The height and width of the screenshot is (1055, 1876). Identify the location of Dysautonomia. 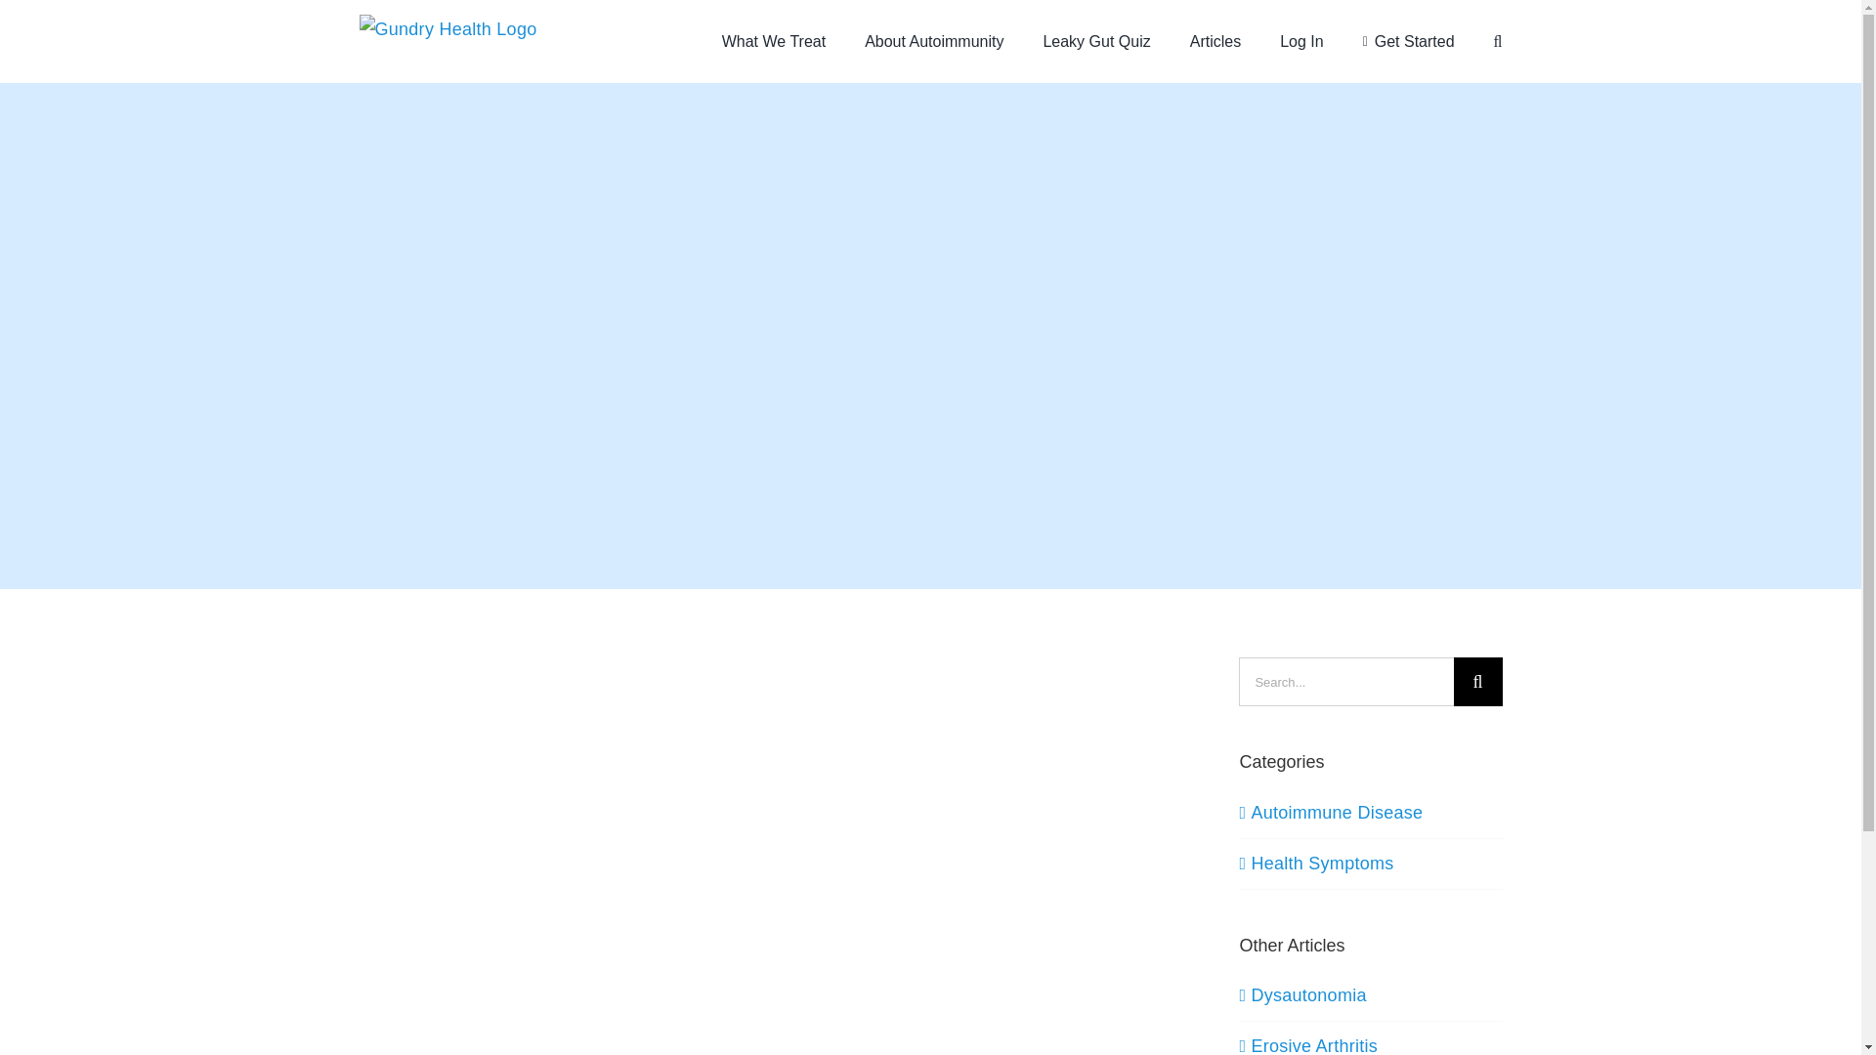
(1307, 994).